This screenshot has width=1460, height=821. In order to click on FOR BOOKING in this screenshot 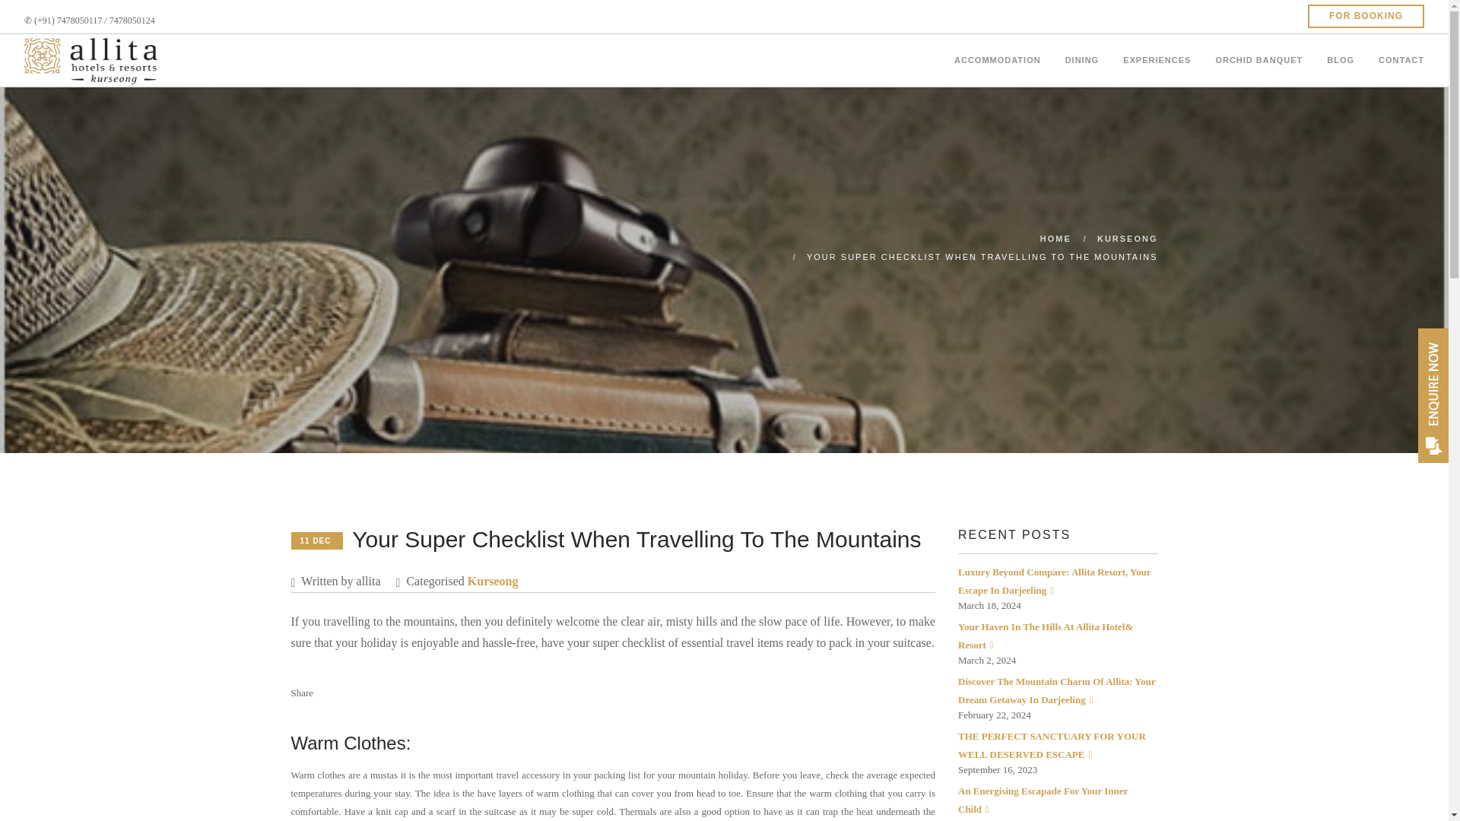, I will do `click(1366, 16)`.